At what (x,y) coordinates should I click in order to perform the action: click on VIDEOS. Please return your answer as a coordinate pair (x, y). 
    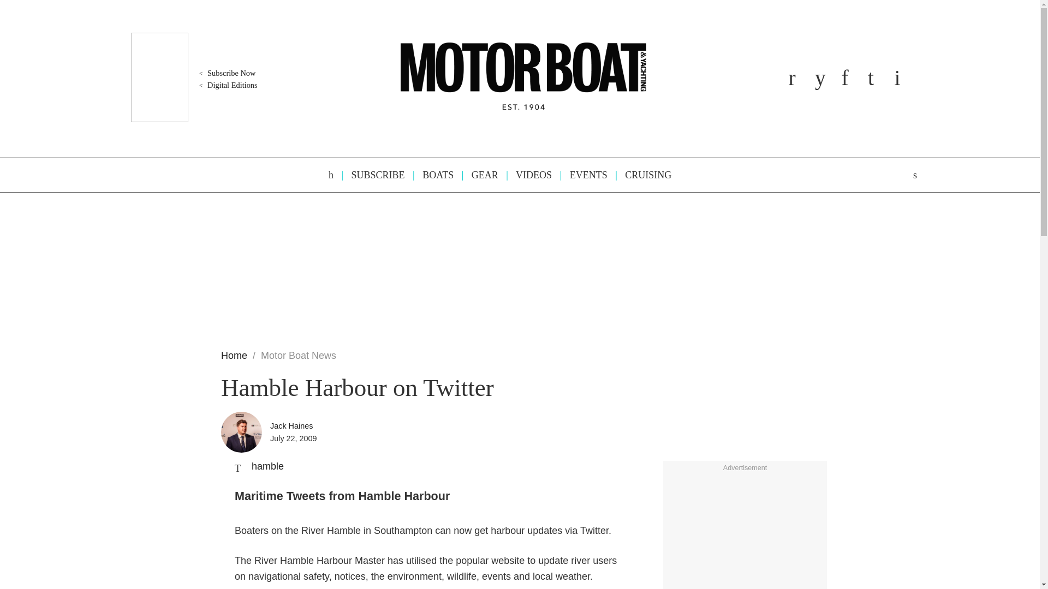
    Looking at the image, I should click on (528, 175).